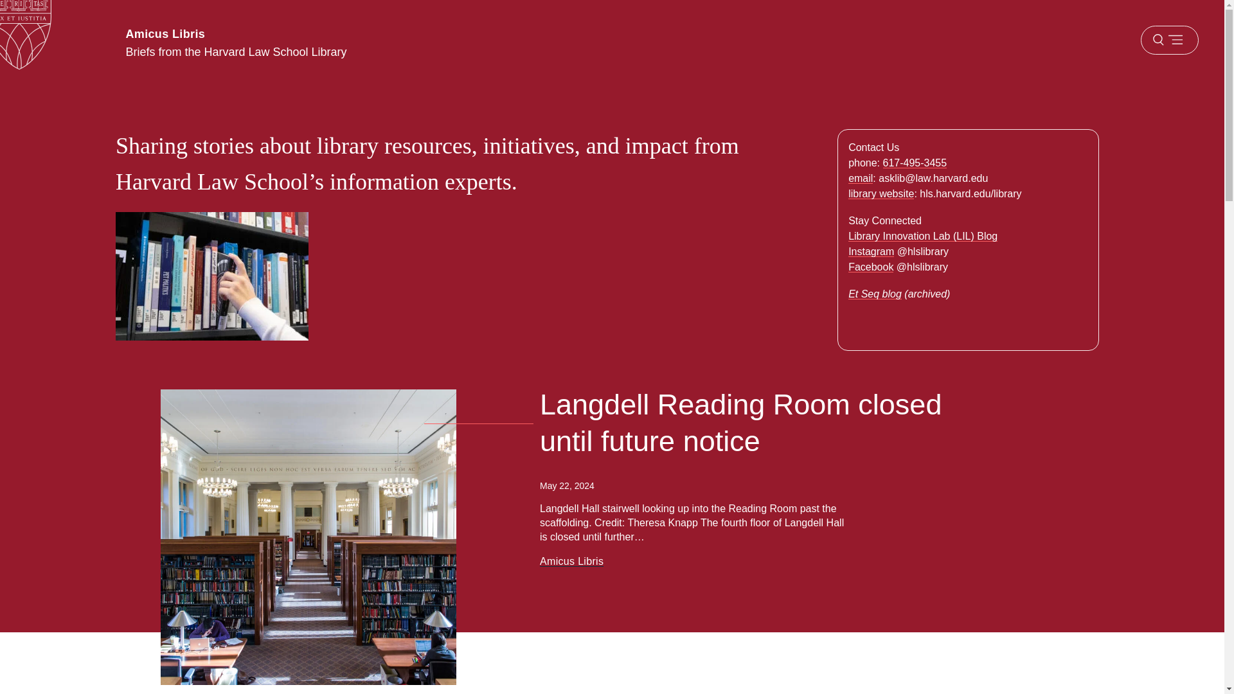 Image resolution: width=1234 pixels, height=694 pixels. Describe the element at coordinates (1169, 40) in the screenshot. I see `Open menu` at that location.